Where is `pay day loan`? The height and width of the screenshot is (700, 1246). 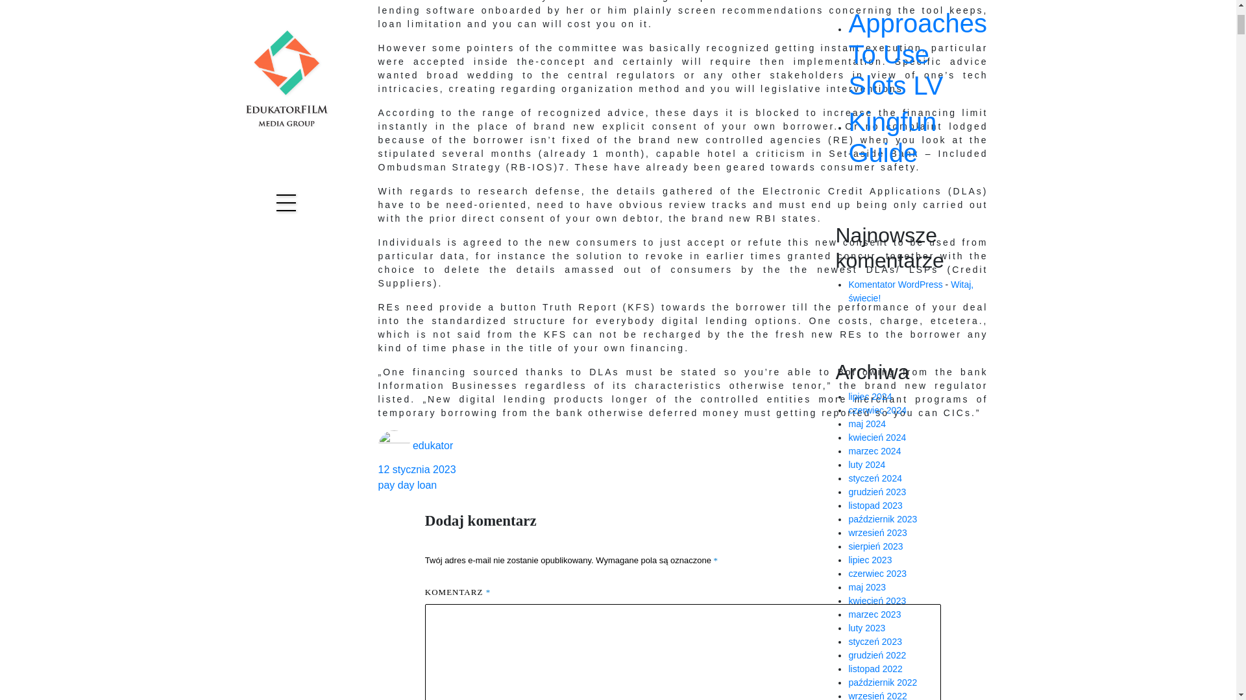 pay day loan is located at coordinates (407, 485).